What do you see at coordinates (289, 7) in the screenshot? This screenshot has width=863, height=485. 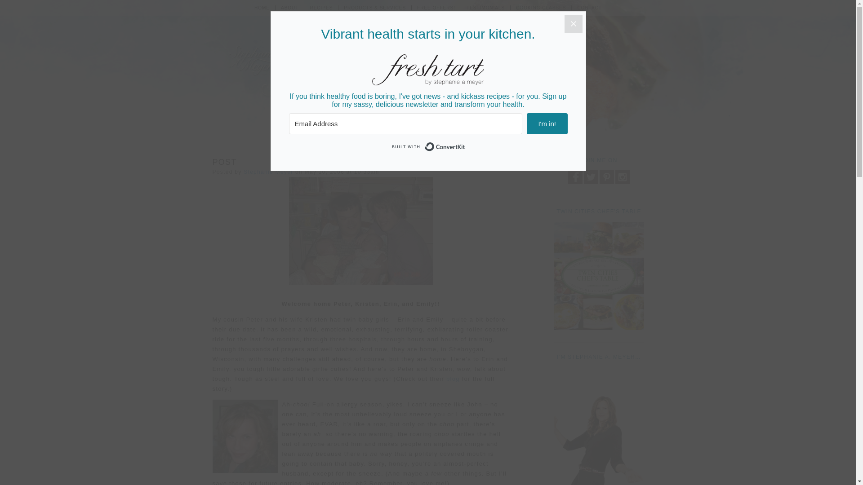 I see `ABOUT` at bounding box center [289, 7].